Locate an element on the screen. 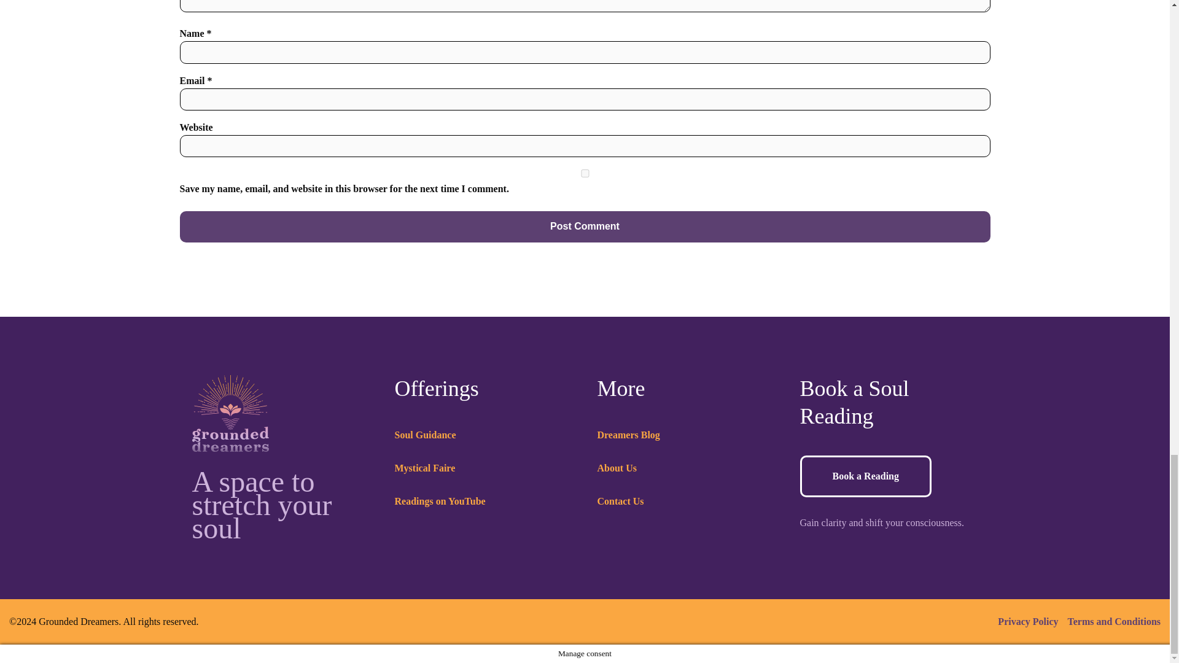  Readings on YouTube is located at coordinates (439, 501).